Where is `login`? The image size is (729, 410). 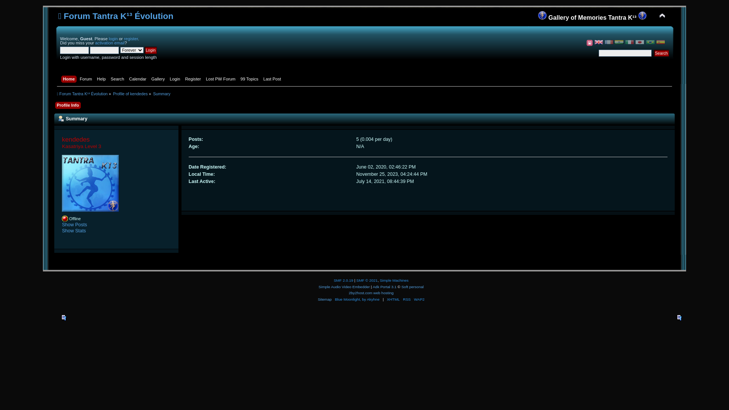 login is located at coordinates (114, 39).